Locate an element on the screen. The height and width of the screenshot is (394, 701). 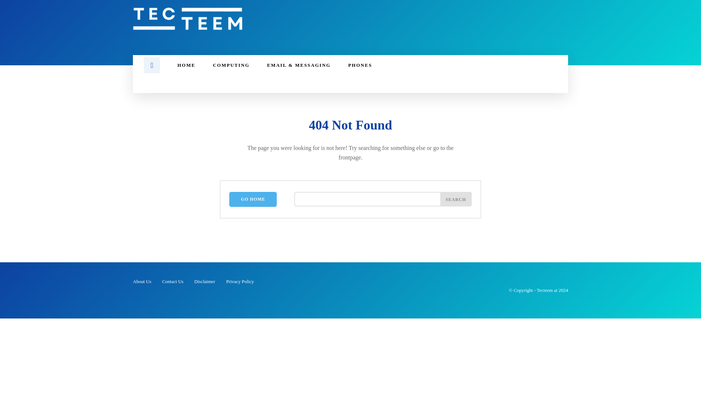
GO HOME is located at coordinates (253, 199).